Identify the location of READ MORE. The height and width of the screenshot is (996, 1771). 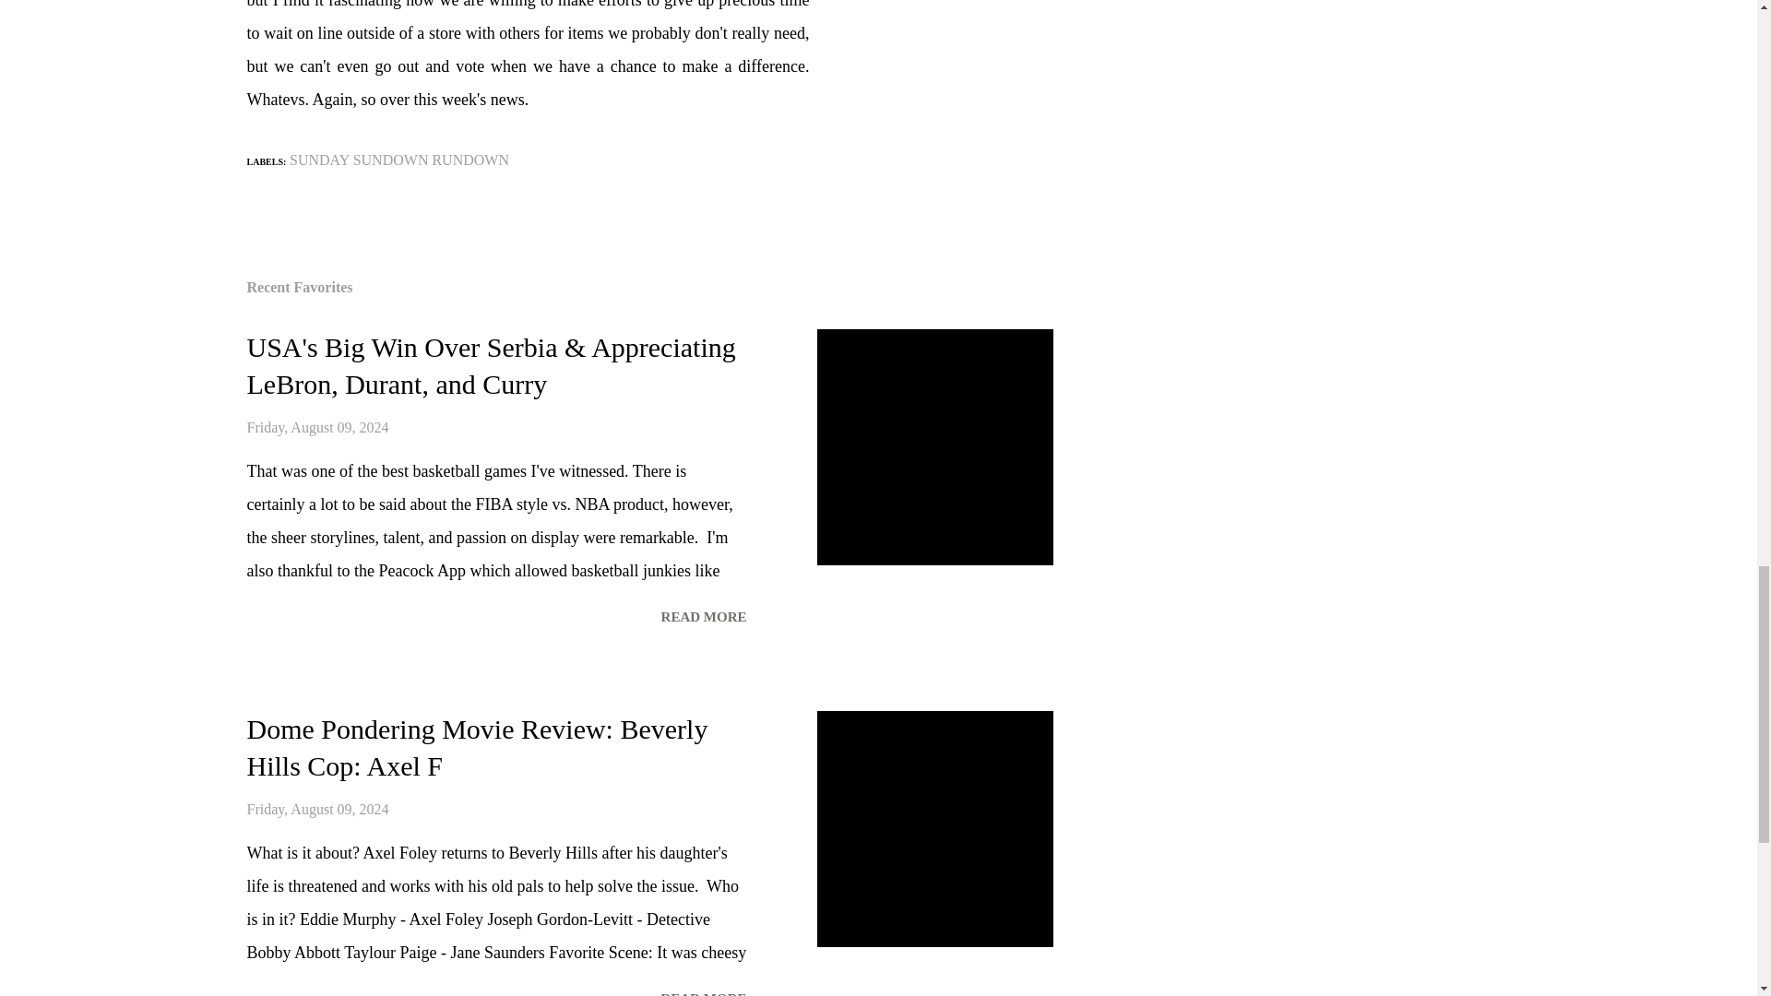
(703, 617).